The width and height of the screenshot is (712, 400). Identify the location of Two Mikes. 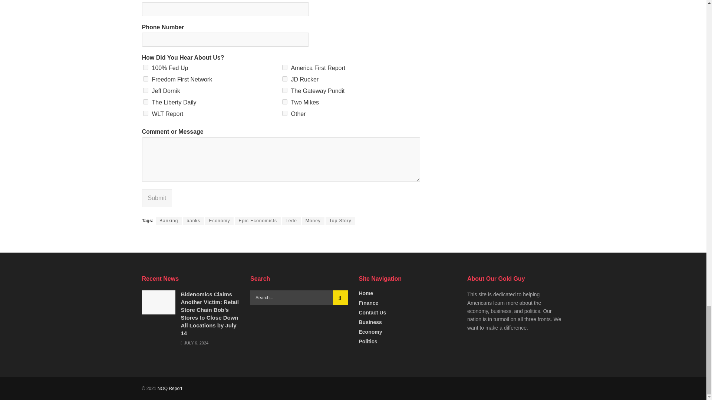
(284, 101).